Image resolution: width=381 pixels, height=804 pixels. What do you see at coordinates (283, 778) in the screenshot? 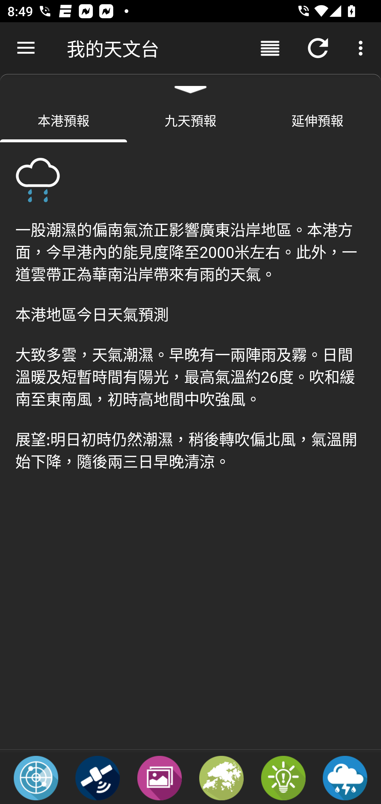
I see `天氣提示` at bounding box center [283, 778].